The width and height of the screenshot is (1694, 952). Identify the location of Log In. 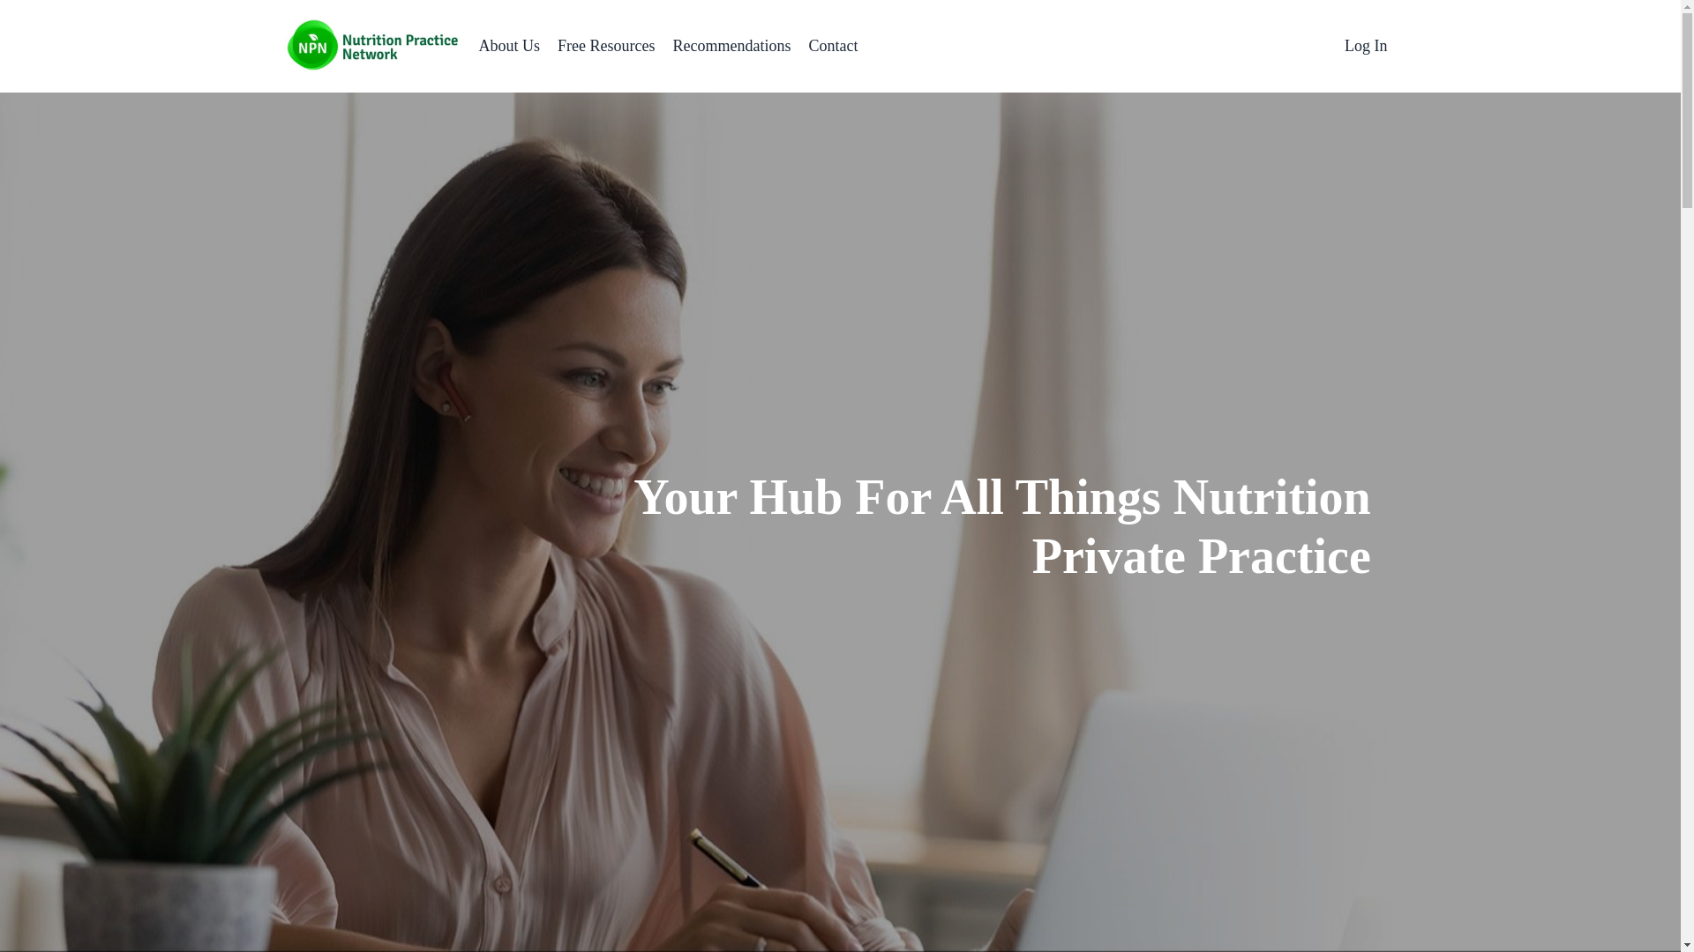
(1366, 46).